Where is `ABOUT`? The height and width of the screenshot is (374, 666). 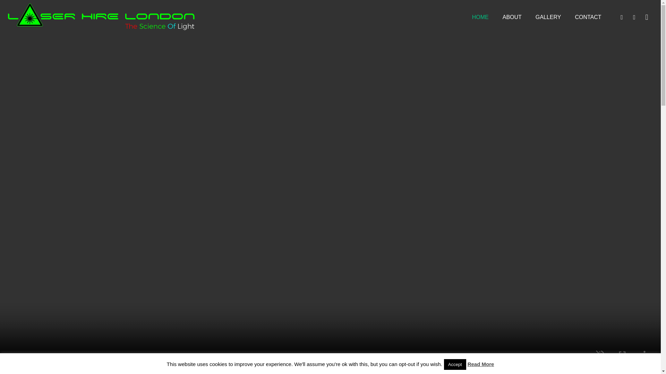
ABOUT is located at coordinates (512, 17).